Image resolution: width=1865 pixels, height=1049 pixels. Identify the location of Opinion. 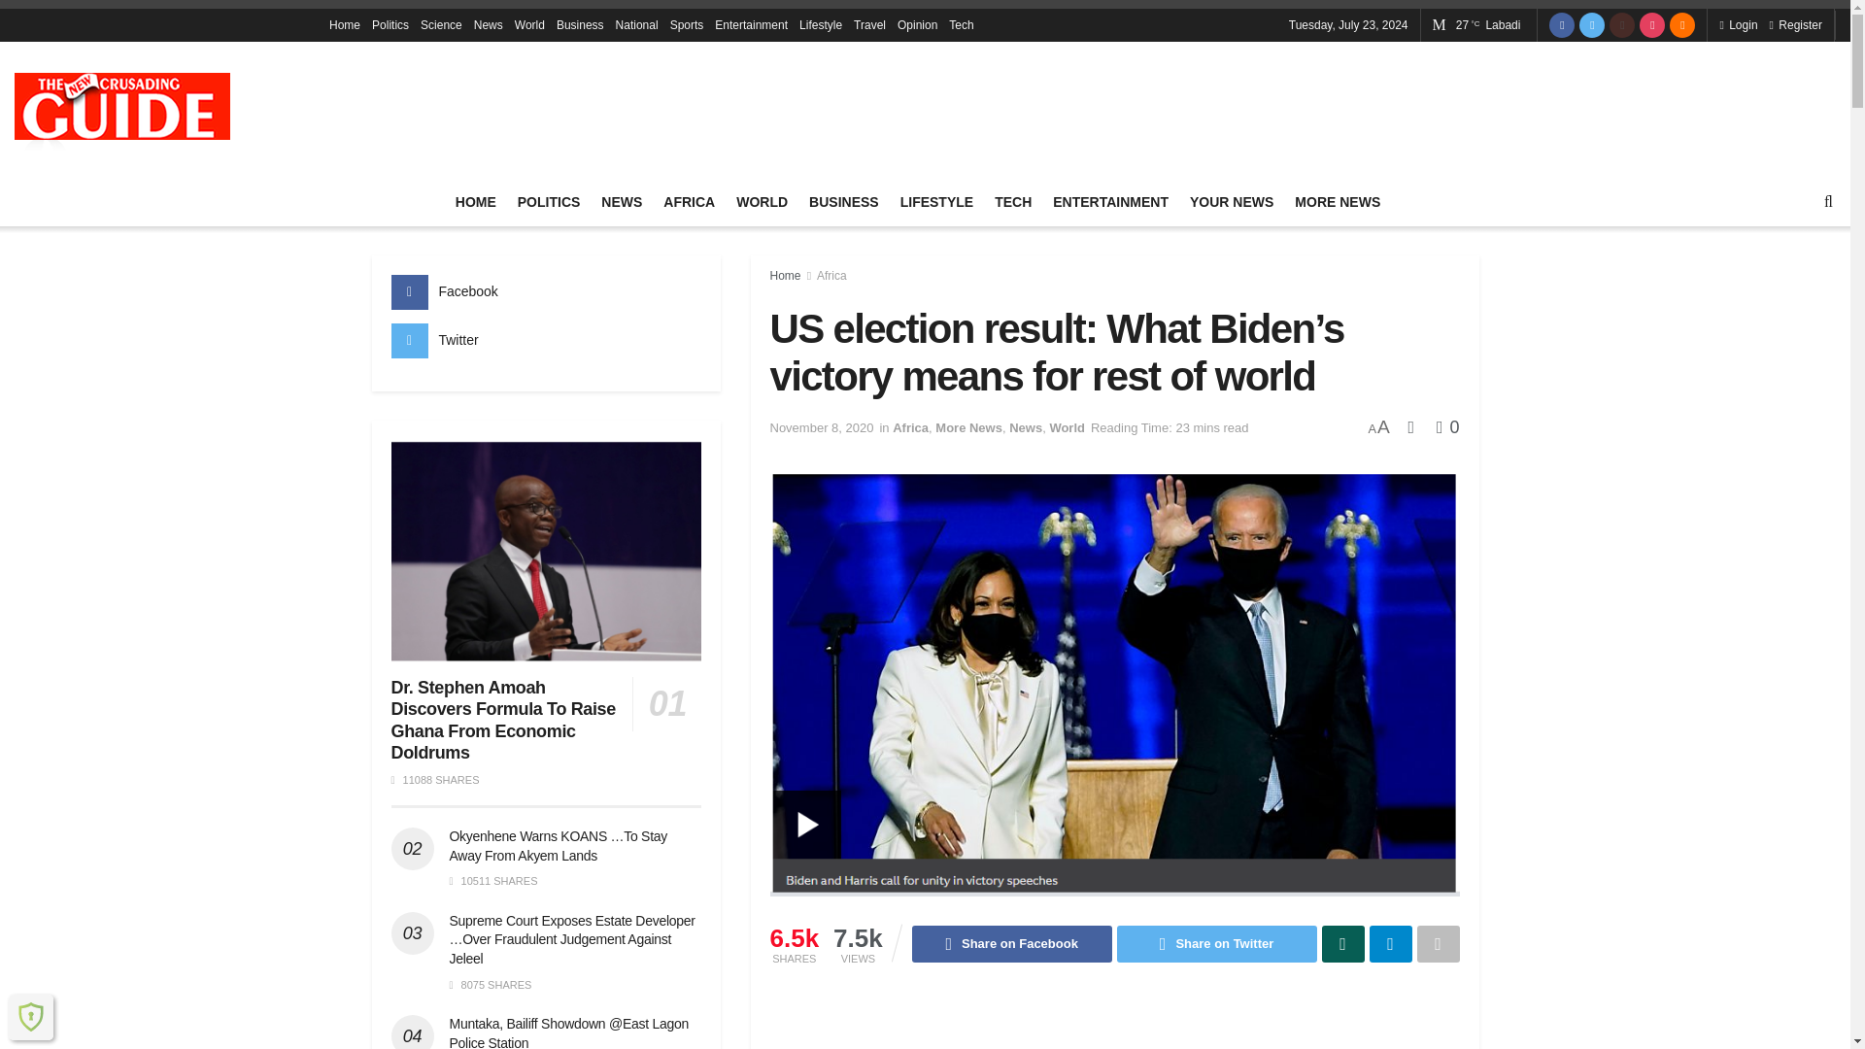
(917, 25).